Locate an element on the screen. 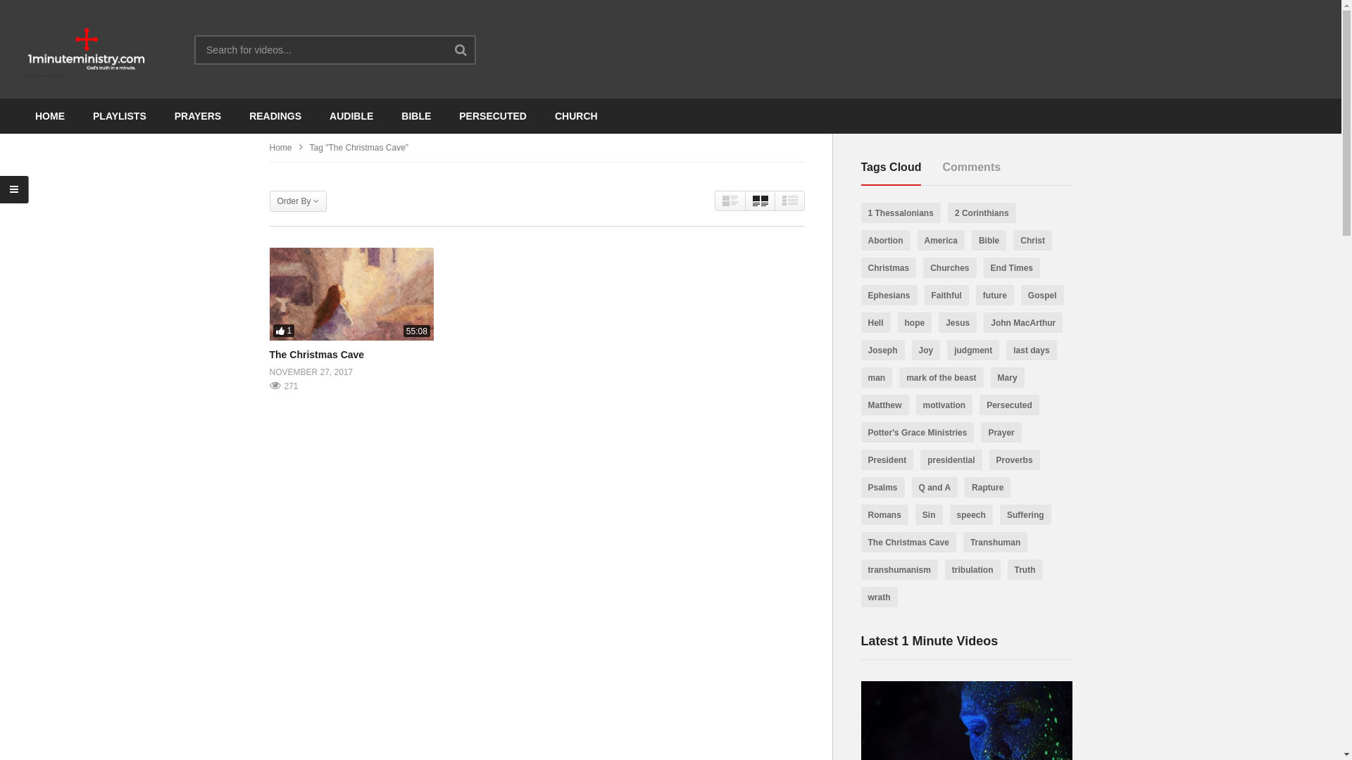 The height and width of the screenshot is (760, 1352). Transhuman is located at coordinates (996, 542).